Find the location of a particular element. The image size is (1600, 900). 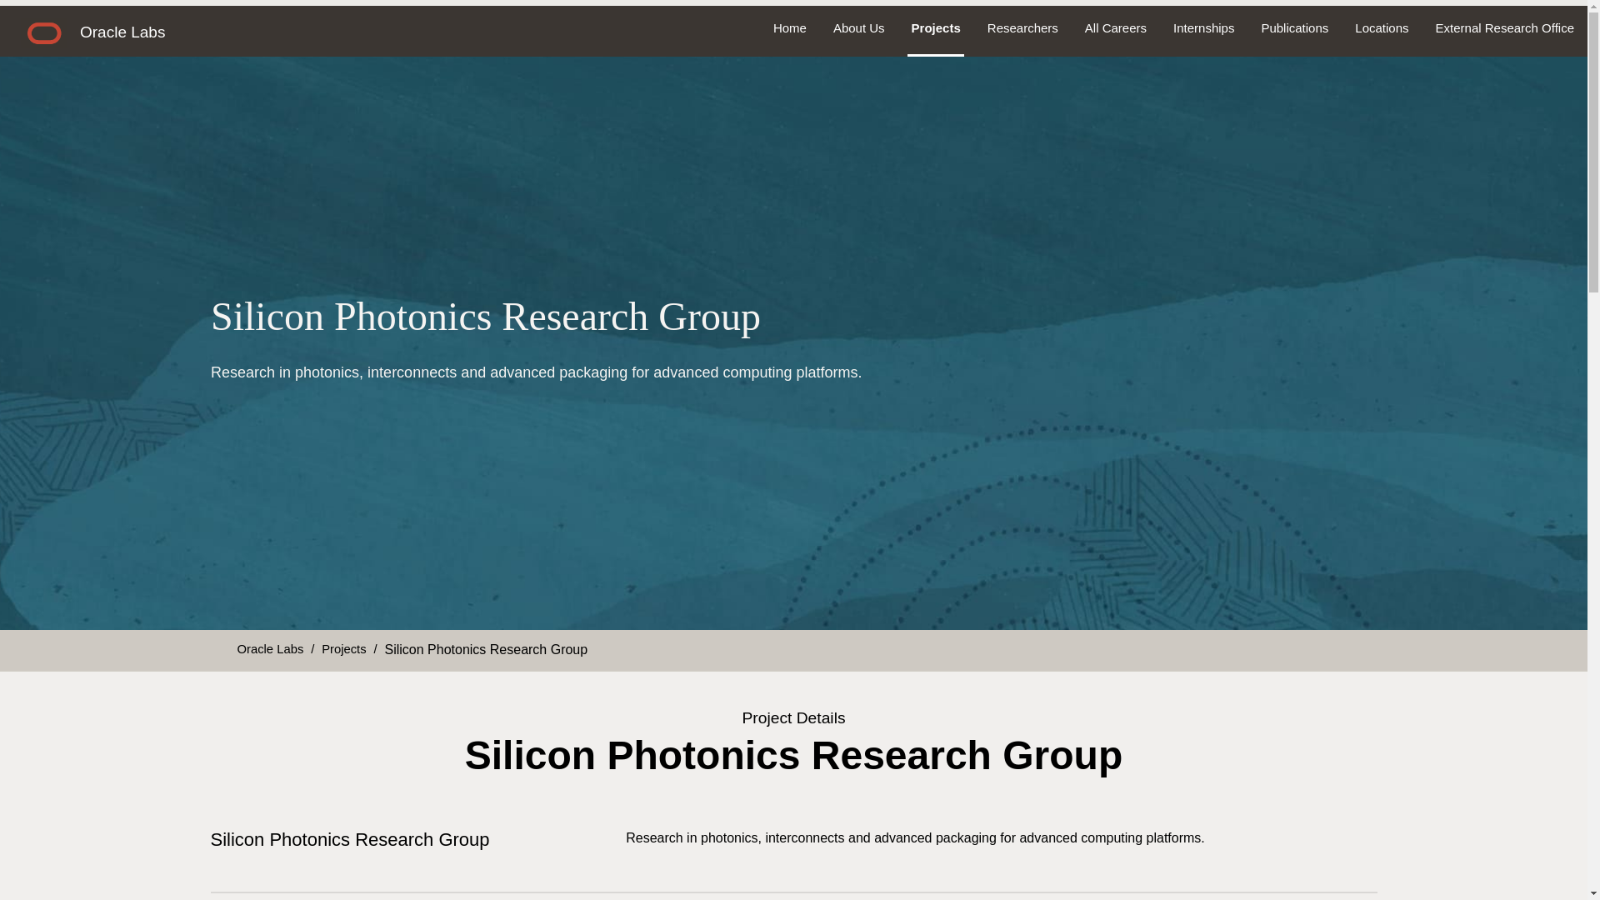

Publications is located at coordinates (1295, 28).